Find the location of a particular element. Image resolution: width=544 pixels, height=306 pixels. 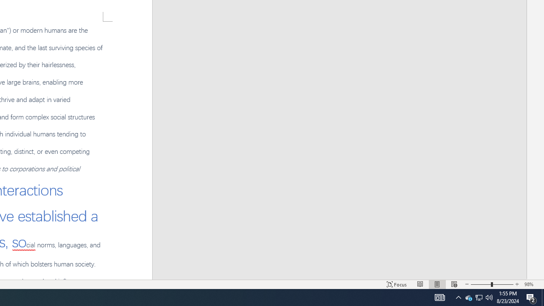

Show desktop is located at coordinates (543, 297).